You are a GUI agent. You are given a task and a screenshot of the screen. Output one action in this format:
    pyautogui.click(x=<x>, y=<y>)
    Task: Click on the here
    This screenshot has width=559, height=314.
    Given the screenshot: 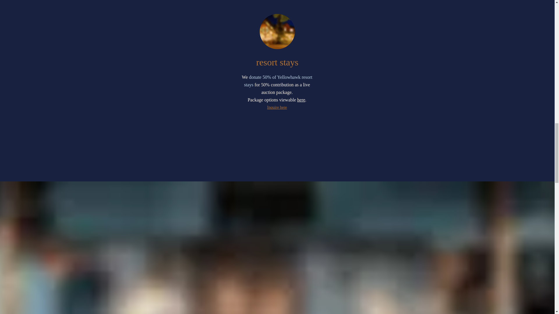 What is the action you would take?
    pyautogui.click(x=301, y=100)
    